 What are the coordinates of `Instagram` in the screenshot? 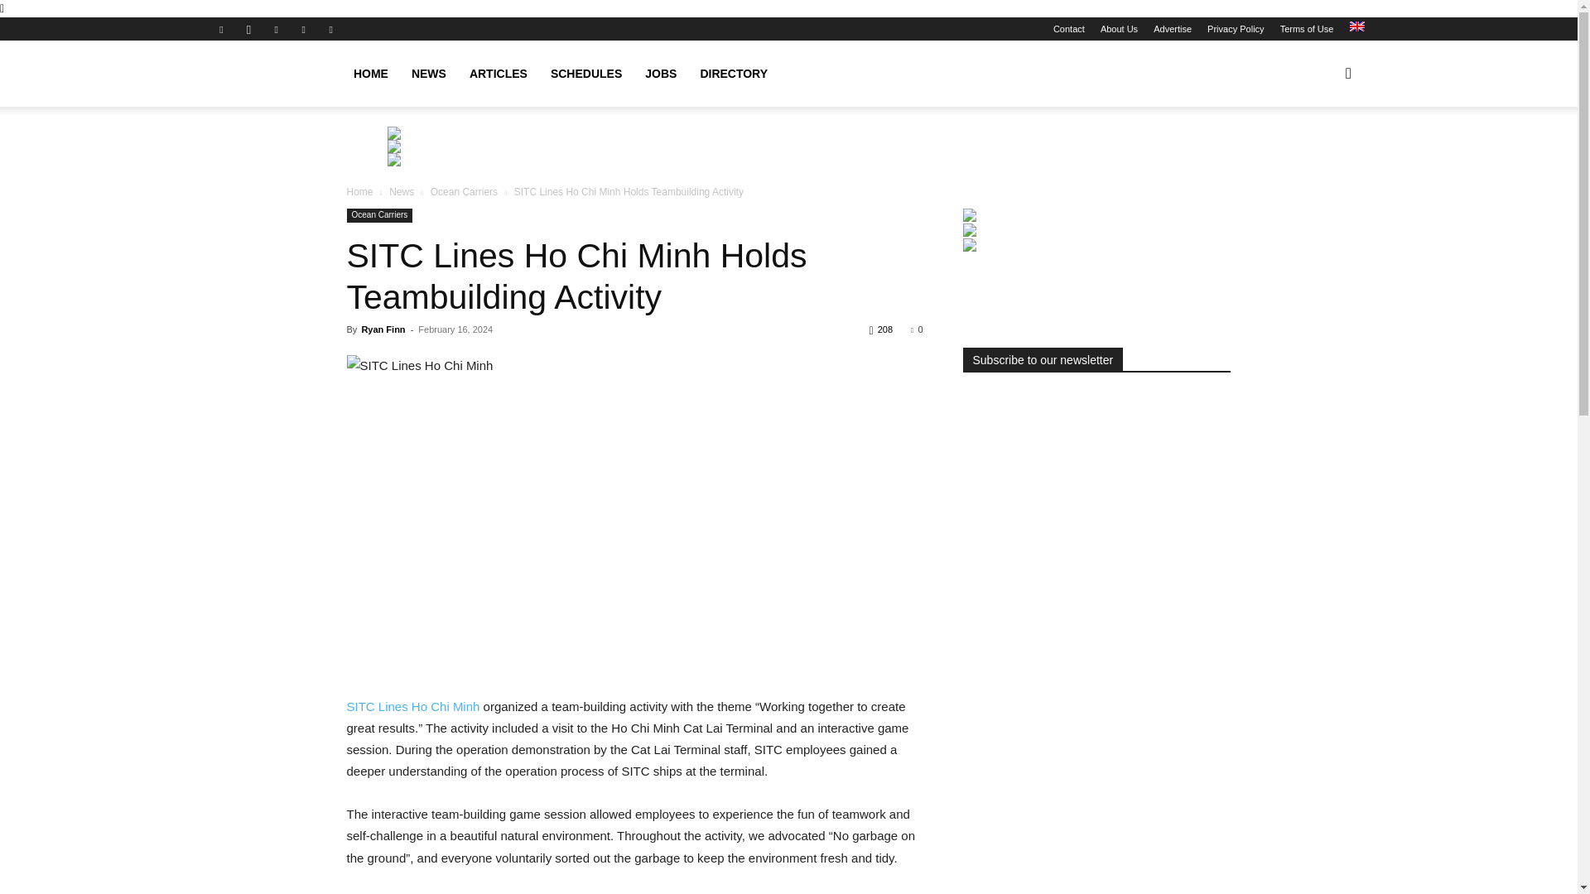 It's located at (249, 28).